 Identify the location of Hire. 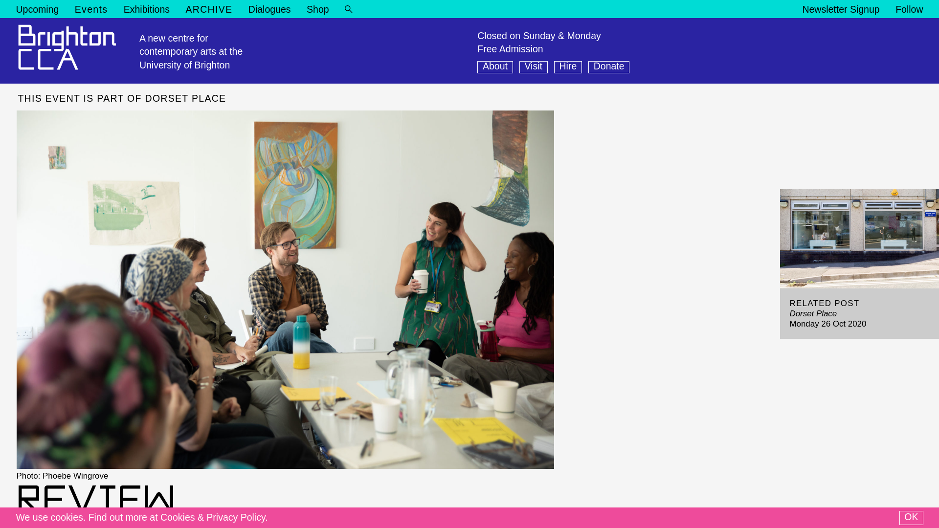
(568, 67).